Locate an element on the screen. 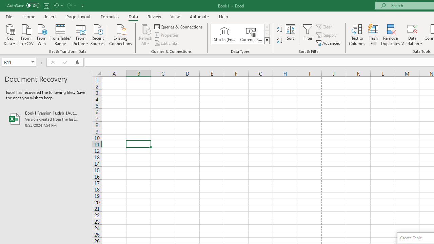  Edit Links is located at coordinates (166, 43).